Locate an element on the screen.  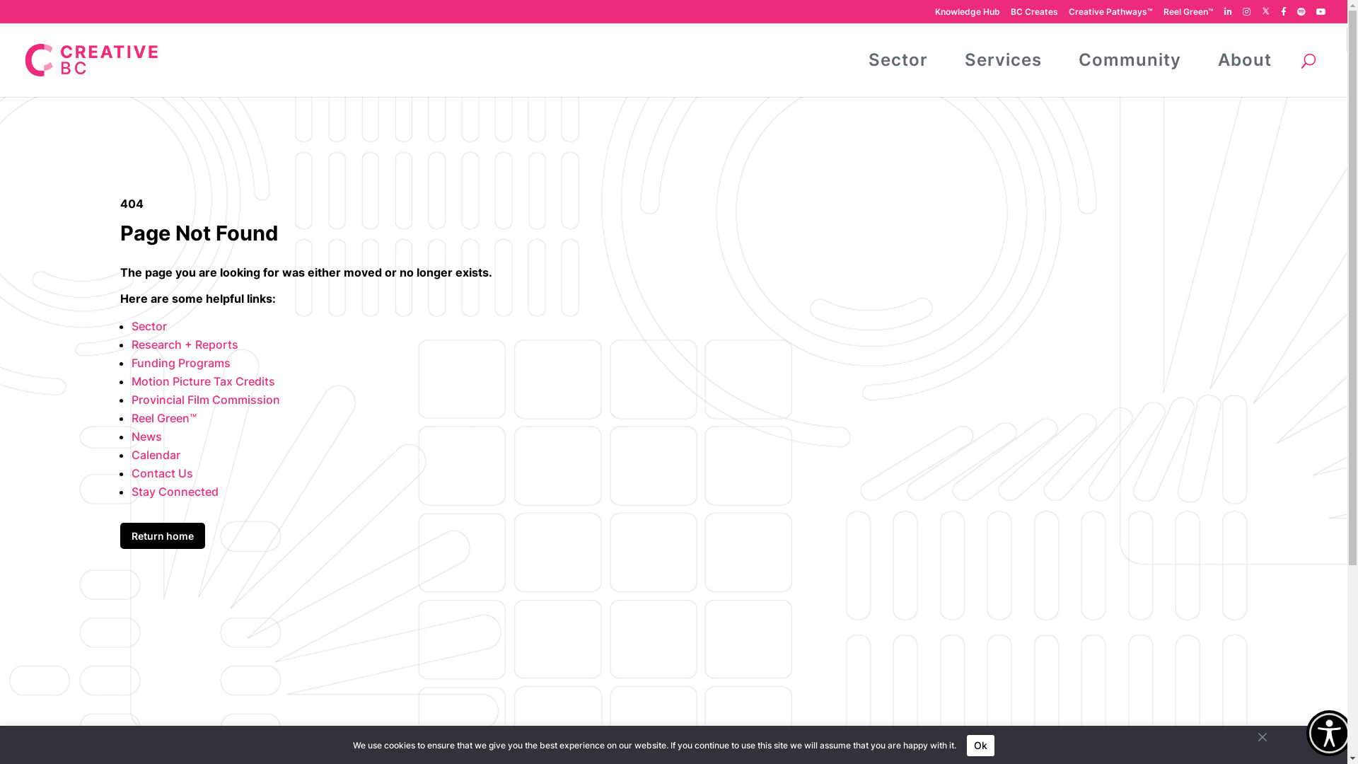
BC Creates is located at coordinates (1034, 14).